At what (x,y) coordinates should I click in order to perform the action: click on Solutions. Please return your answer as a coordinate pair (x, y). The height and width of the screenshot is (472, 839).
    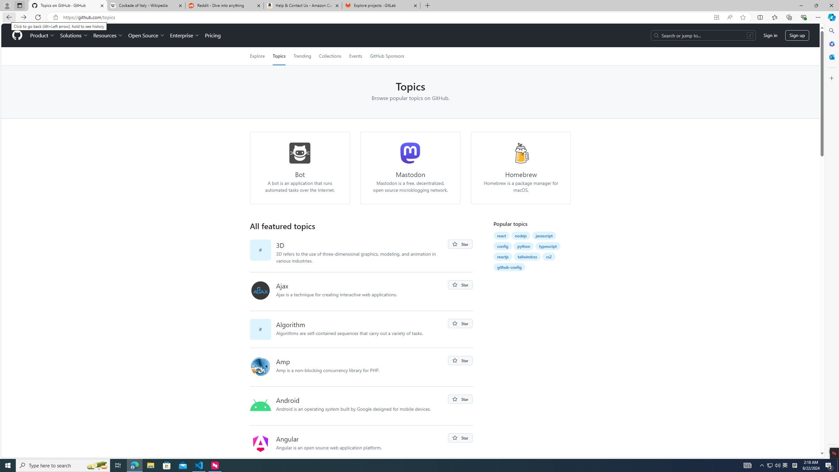
    Looking at the image, I should click on (74, 35).